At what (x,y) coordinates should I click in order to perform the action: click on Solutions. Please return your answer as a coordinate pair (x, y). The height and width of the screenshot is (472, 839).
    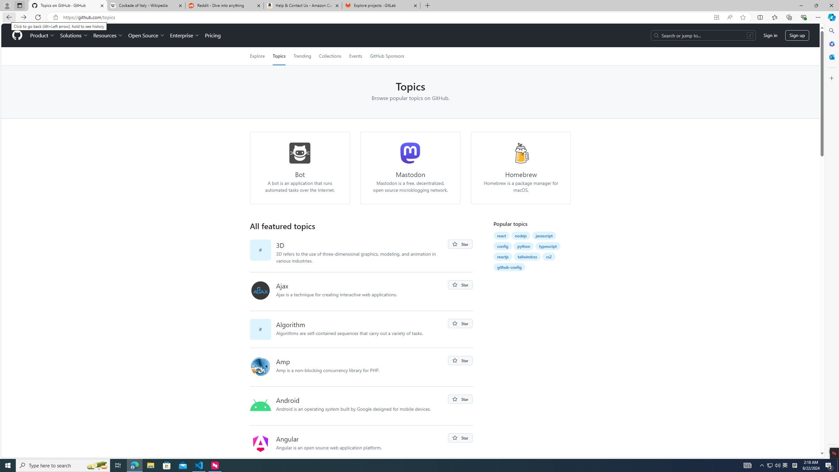
    Looking at the image, I should click on (74, 35).